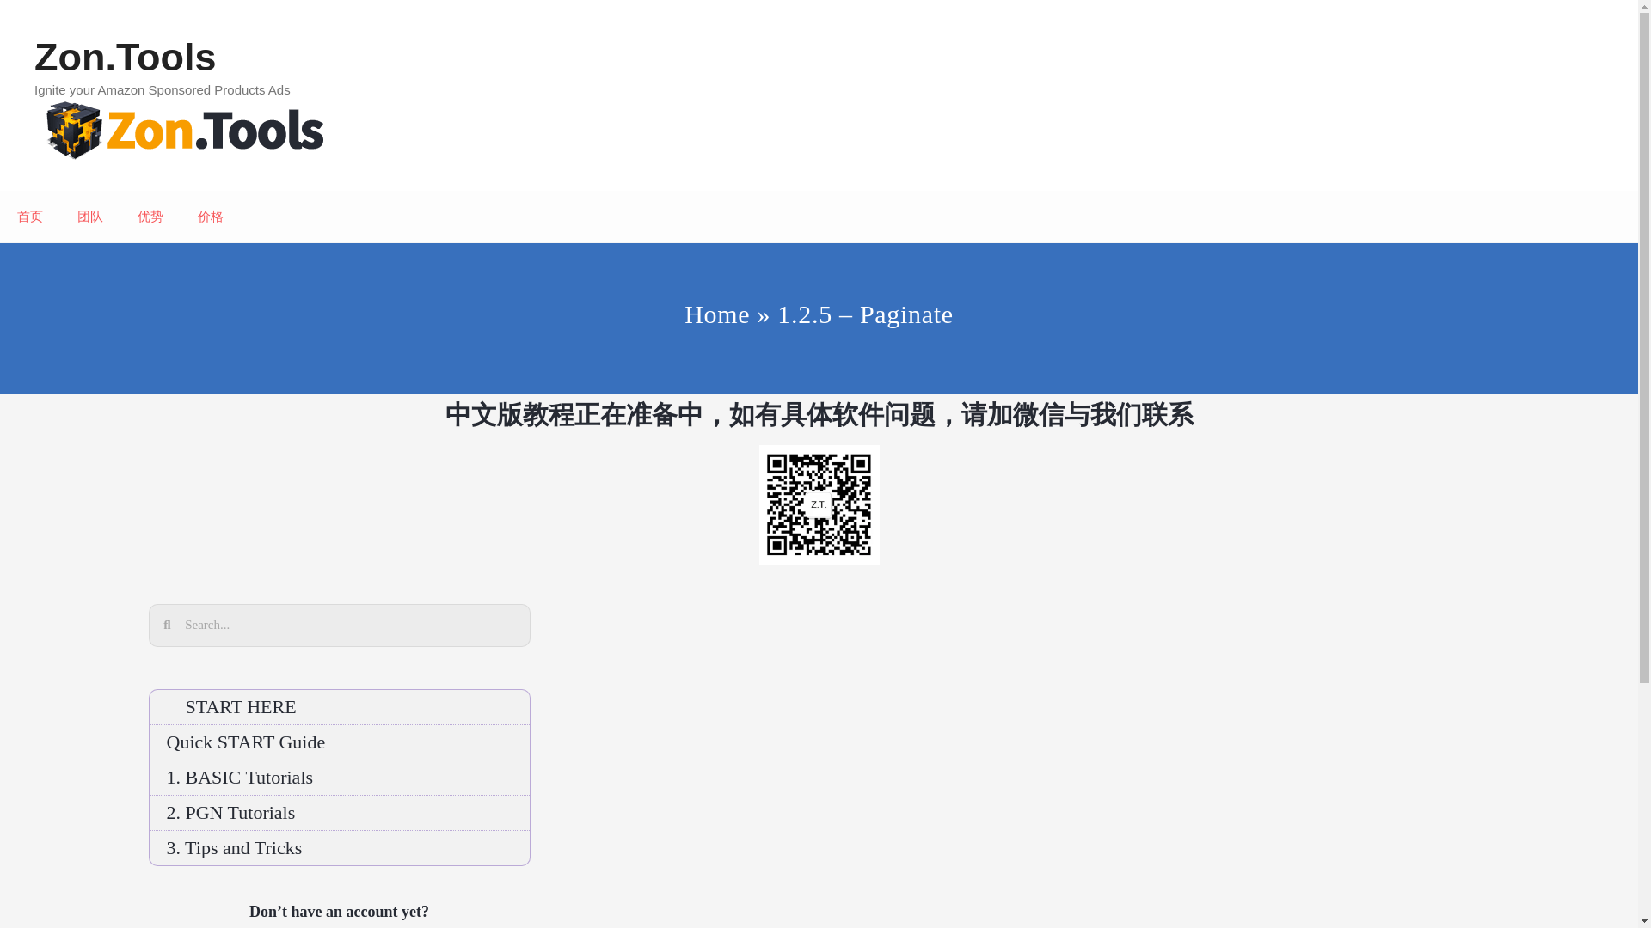 The image size is (1651, 928). I want to click on Home, so click(717, 313).